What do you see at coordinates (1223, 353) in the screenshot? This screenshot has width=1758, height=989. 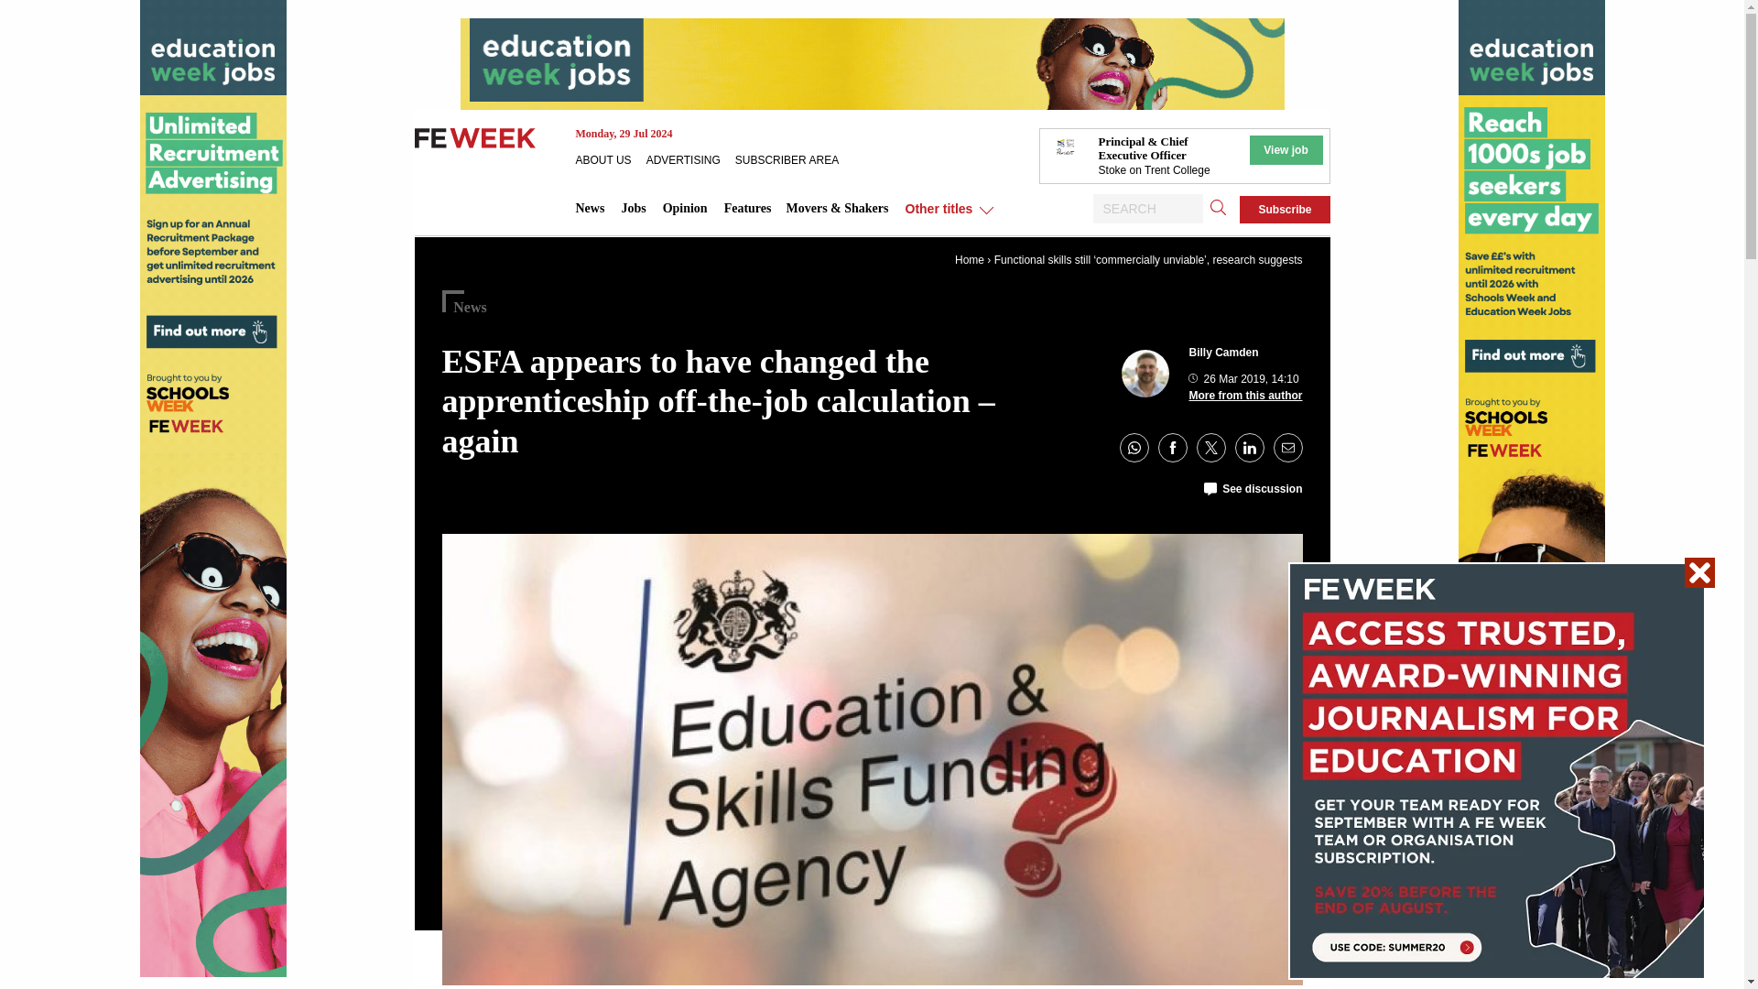 I see `Posts by Billy Camden` at bounding box center [1223, 353].